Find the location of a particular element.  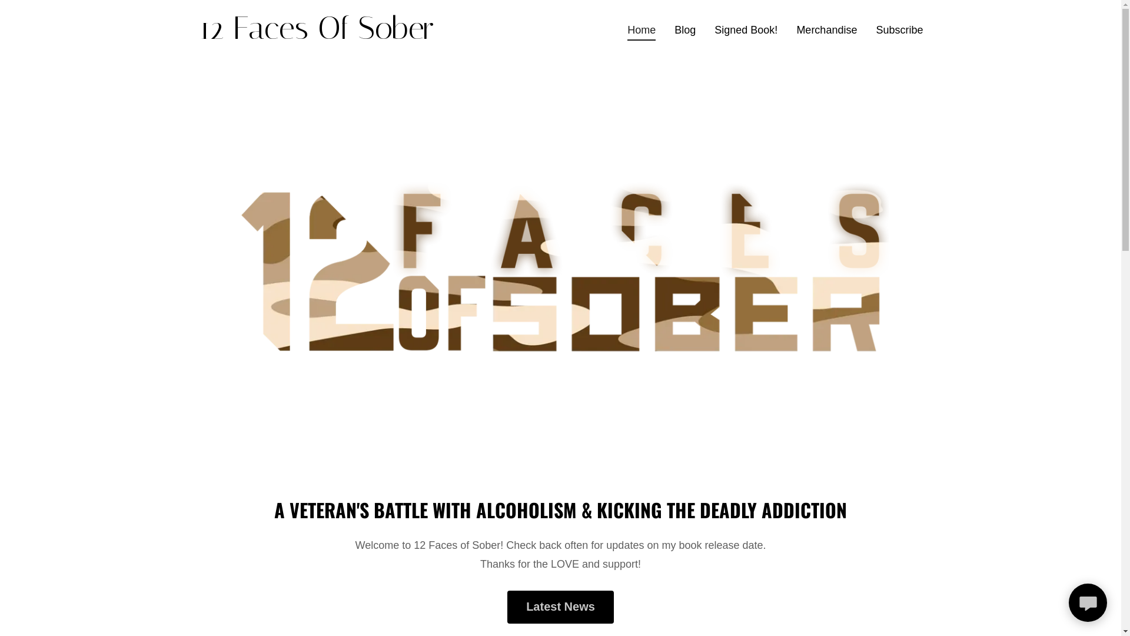

12 Faces Of Sober is located at coordinates (325, 35).